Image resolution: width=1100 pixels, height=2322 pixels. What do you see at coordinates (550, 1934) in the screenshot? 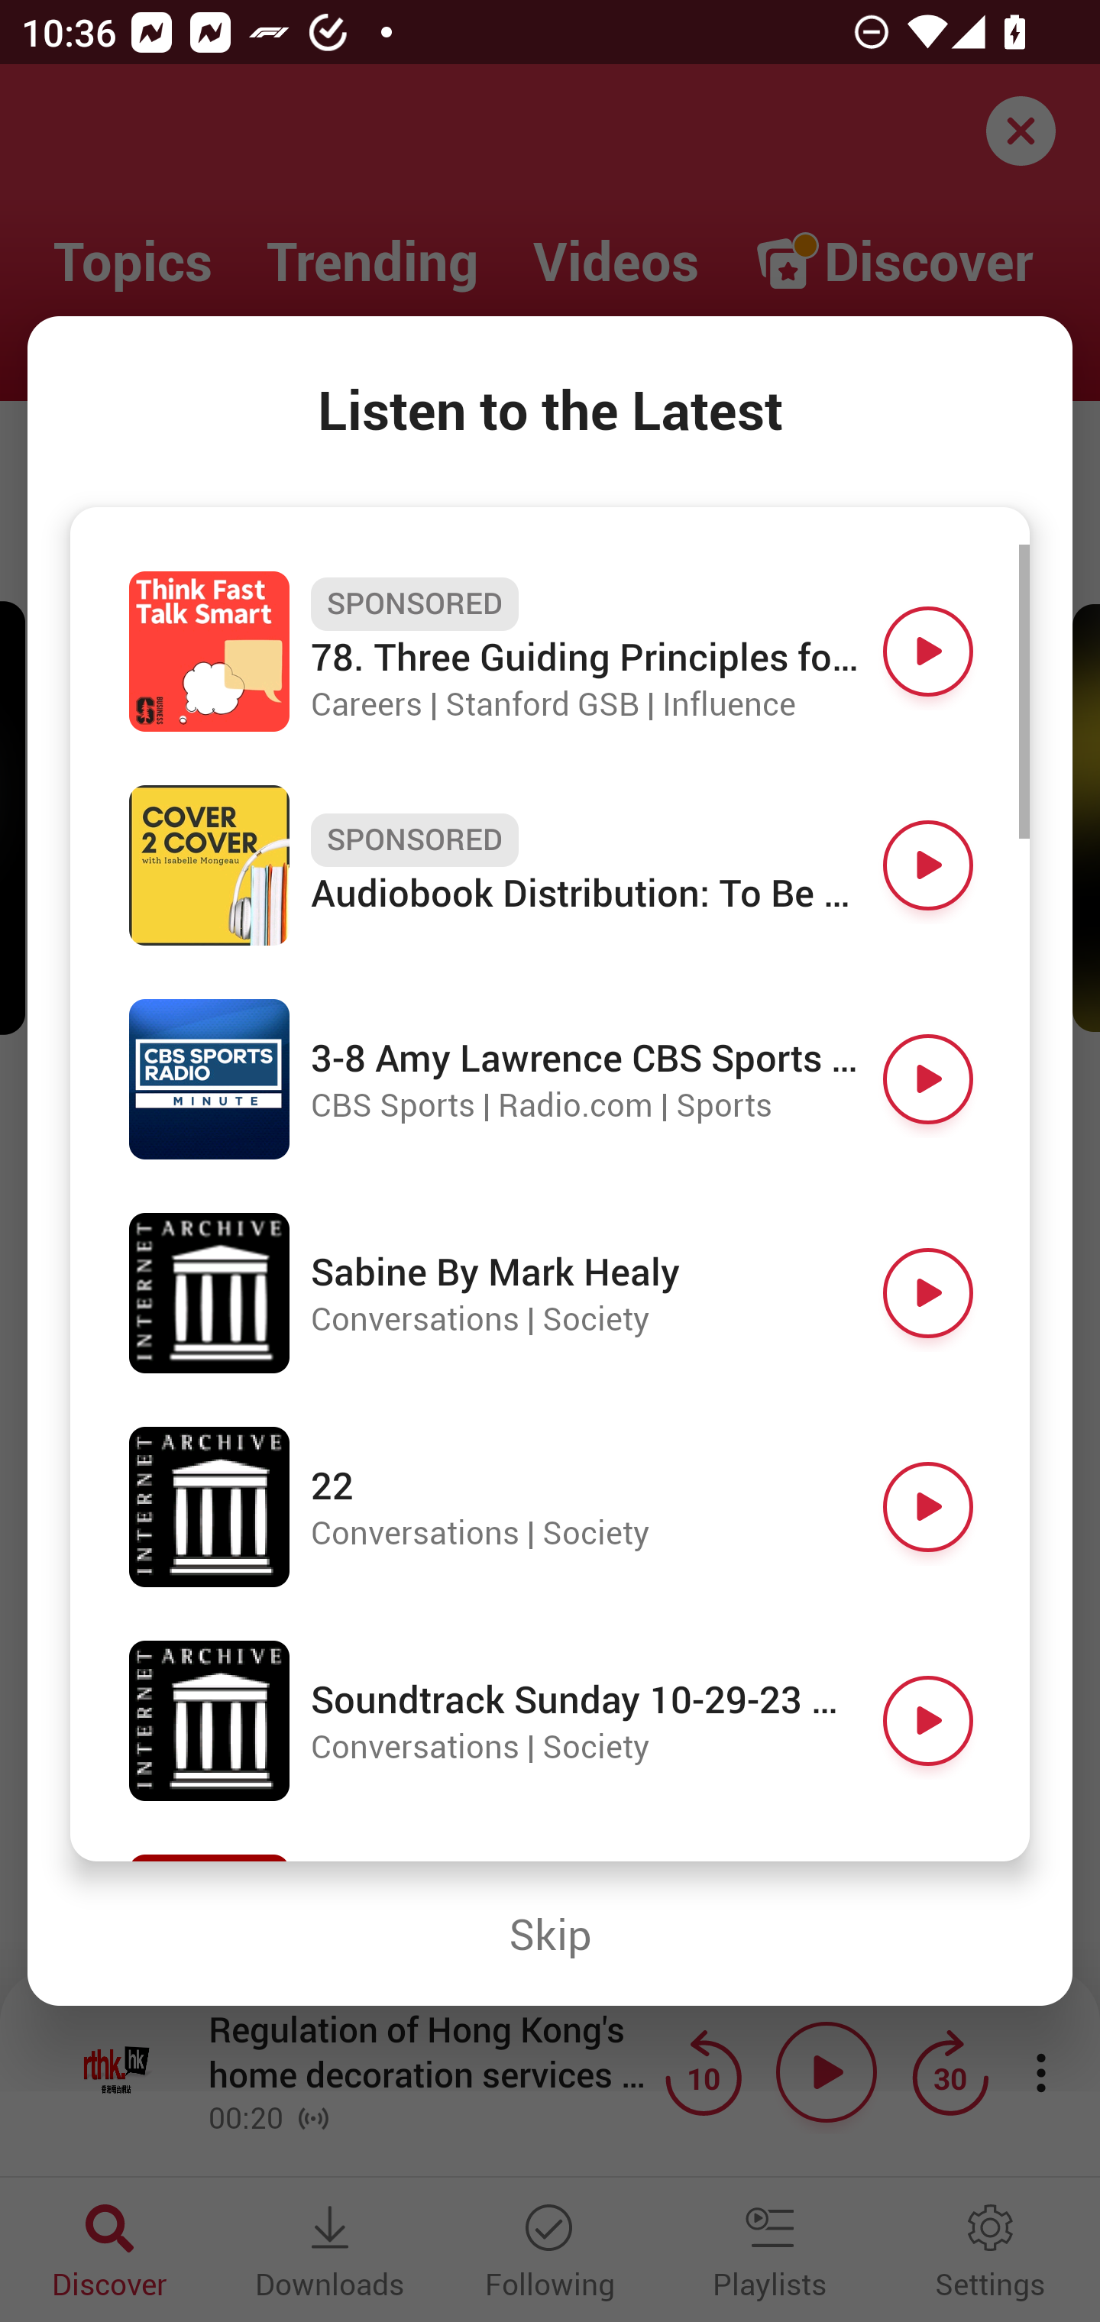
I see `Skip` at bounding box center [550, 1934].